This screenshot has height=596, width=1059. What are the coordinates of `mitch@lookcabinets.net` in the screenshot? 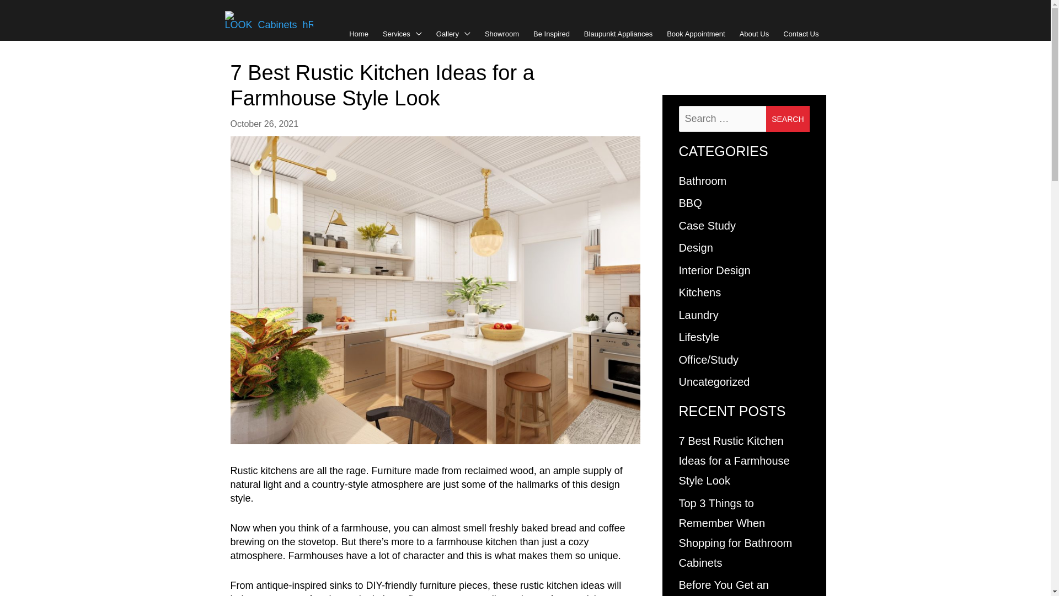 It's located at (356, 18).